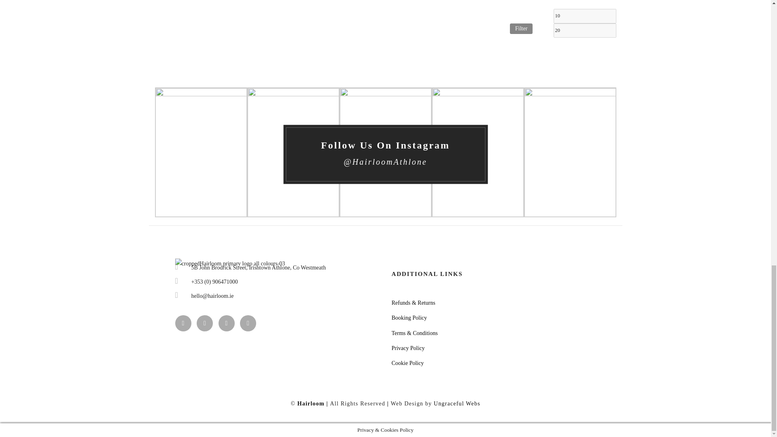 The width and height of the screenshot is (777, 437). I want to click on 10, so click(584, 16).